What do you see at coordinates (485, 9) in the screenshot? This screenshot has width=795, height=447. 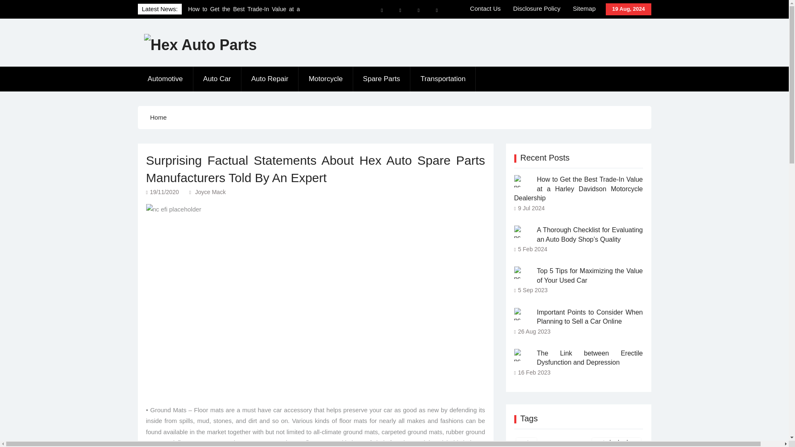 I see `Contact Us` at bounding box center [485, 9].